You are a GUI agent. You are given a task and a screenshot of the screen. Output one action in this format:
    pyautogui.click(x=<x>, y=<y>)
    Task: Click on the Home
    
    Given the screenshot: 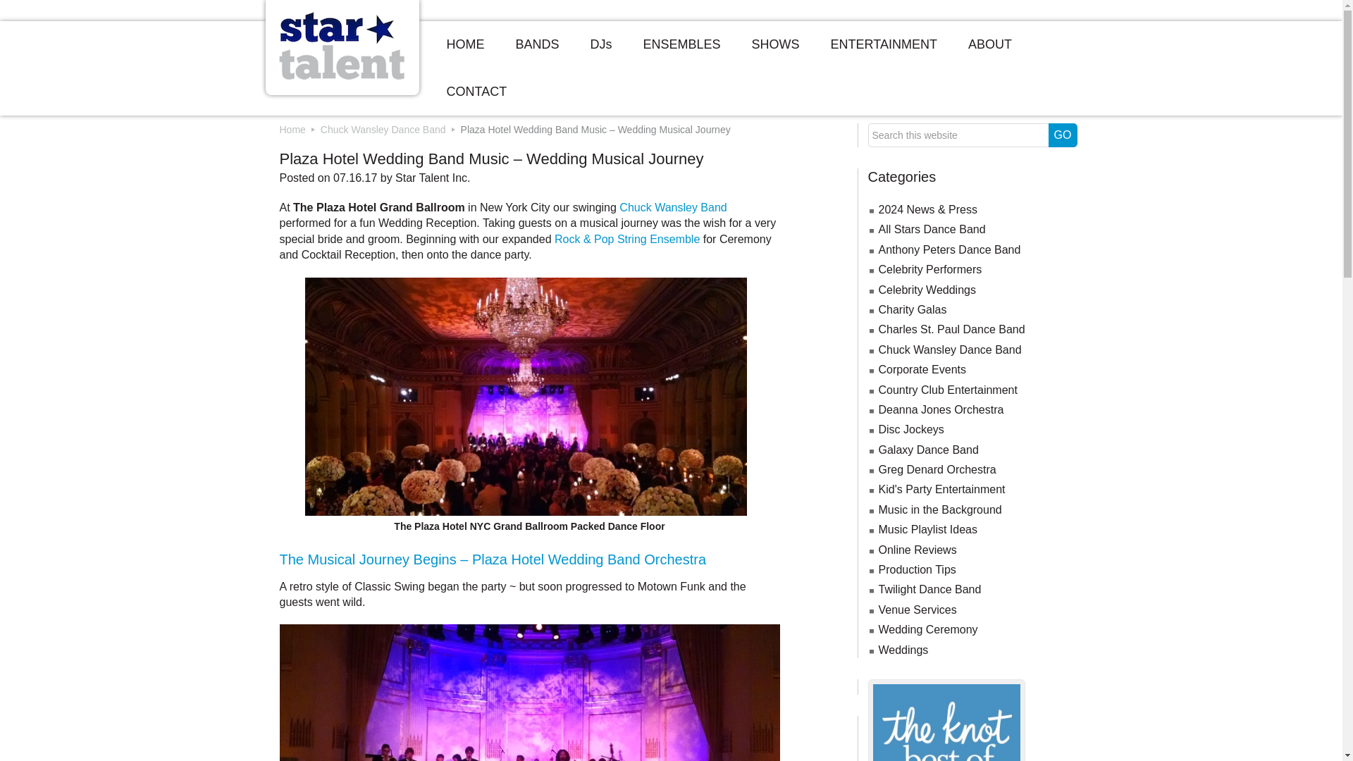 What is the action you would take?
    pyautogui.click(x=292, y=130)
    